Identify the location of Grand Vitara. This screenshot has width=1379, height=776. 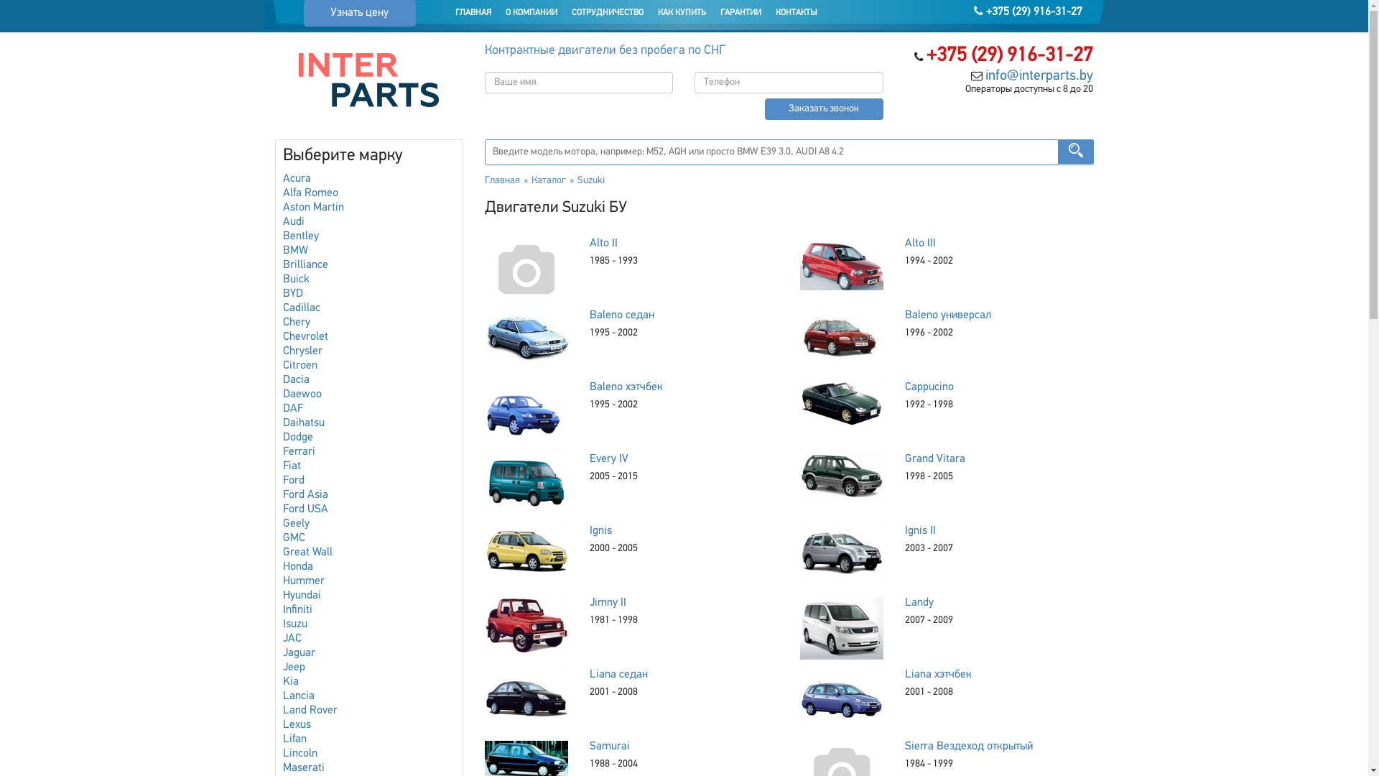
(935, 459).